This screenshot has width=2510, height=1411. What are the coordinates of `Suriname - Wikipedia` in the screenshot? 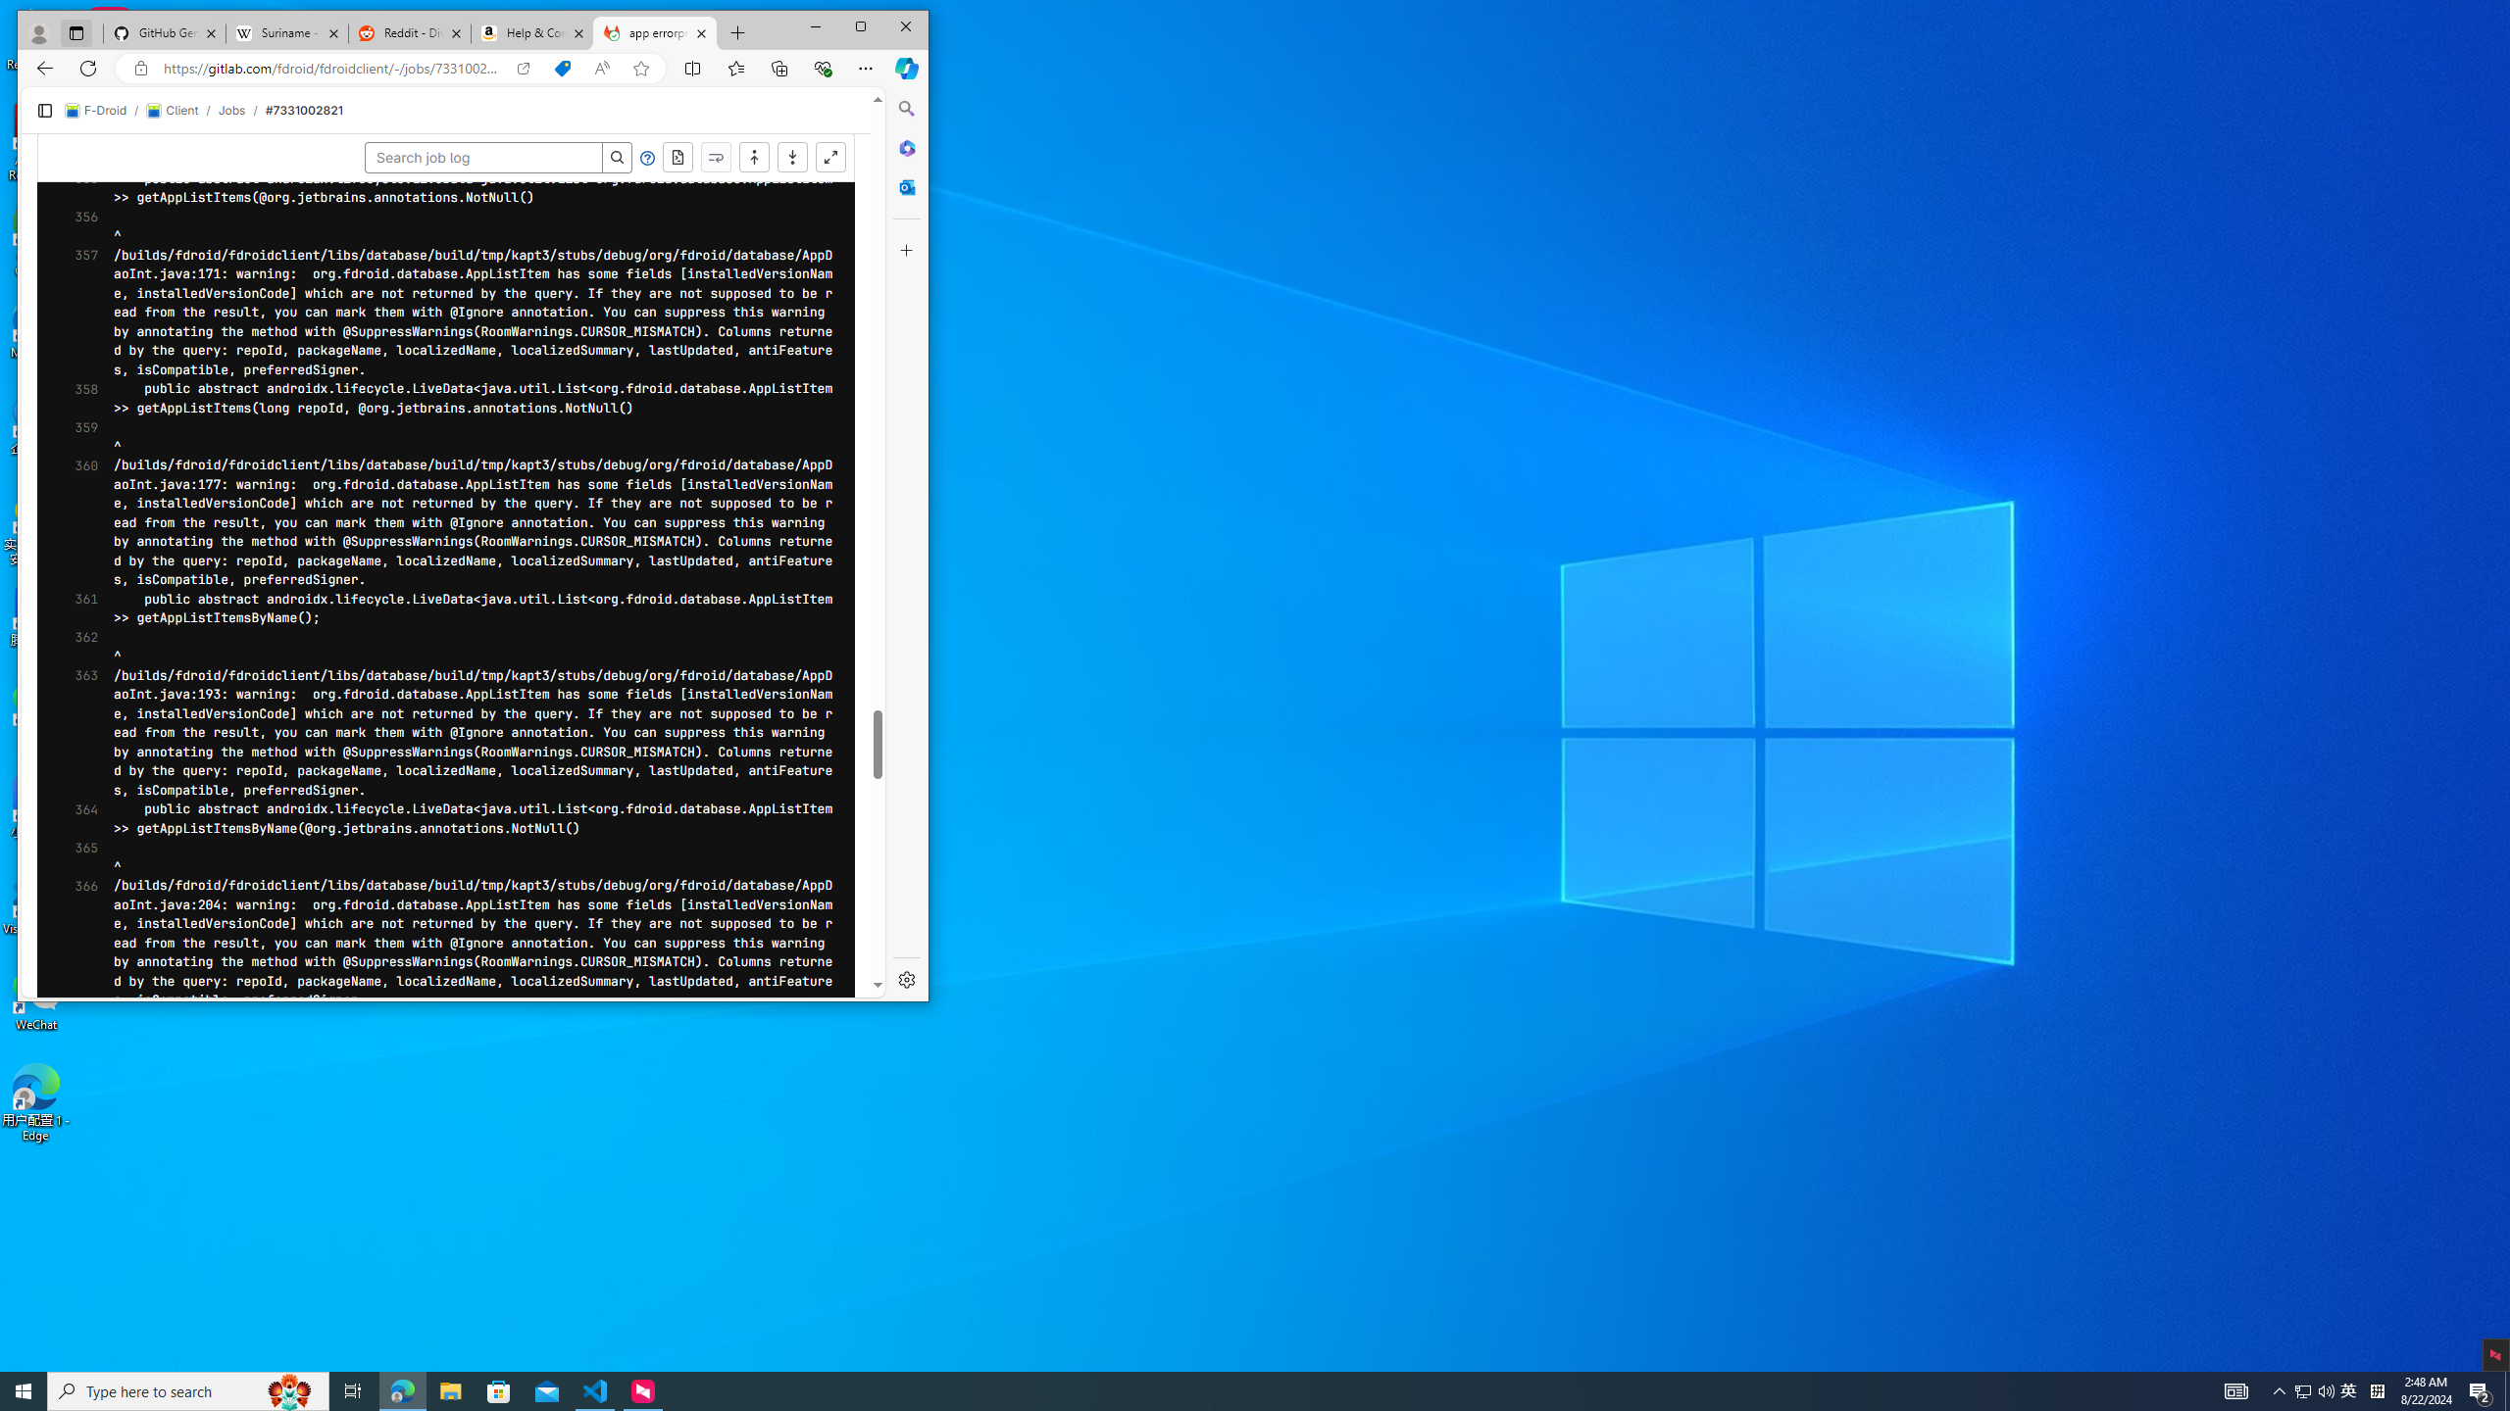 It's located at (286, 33).